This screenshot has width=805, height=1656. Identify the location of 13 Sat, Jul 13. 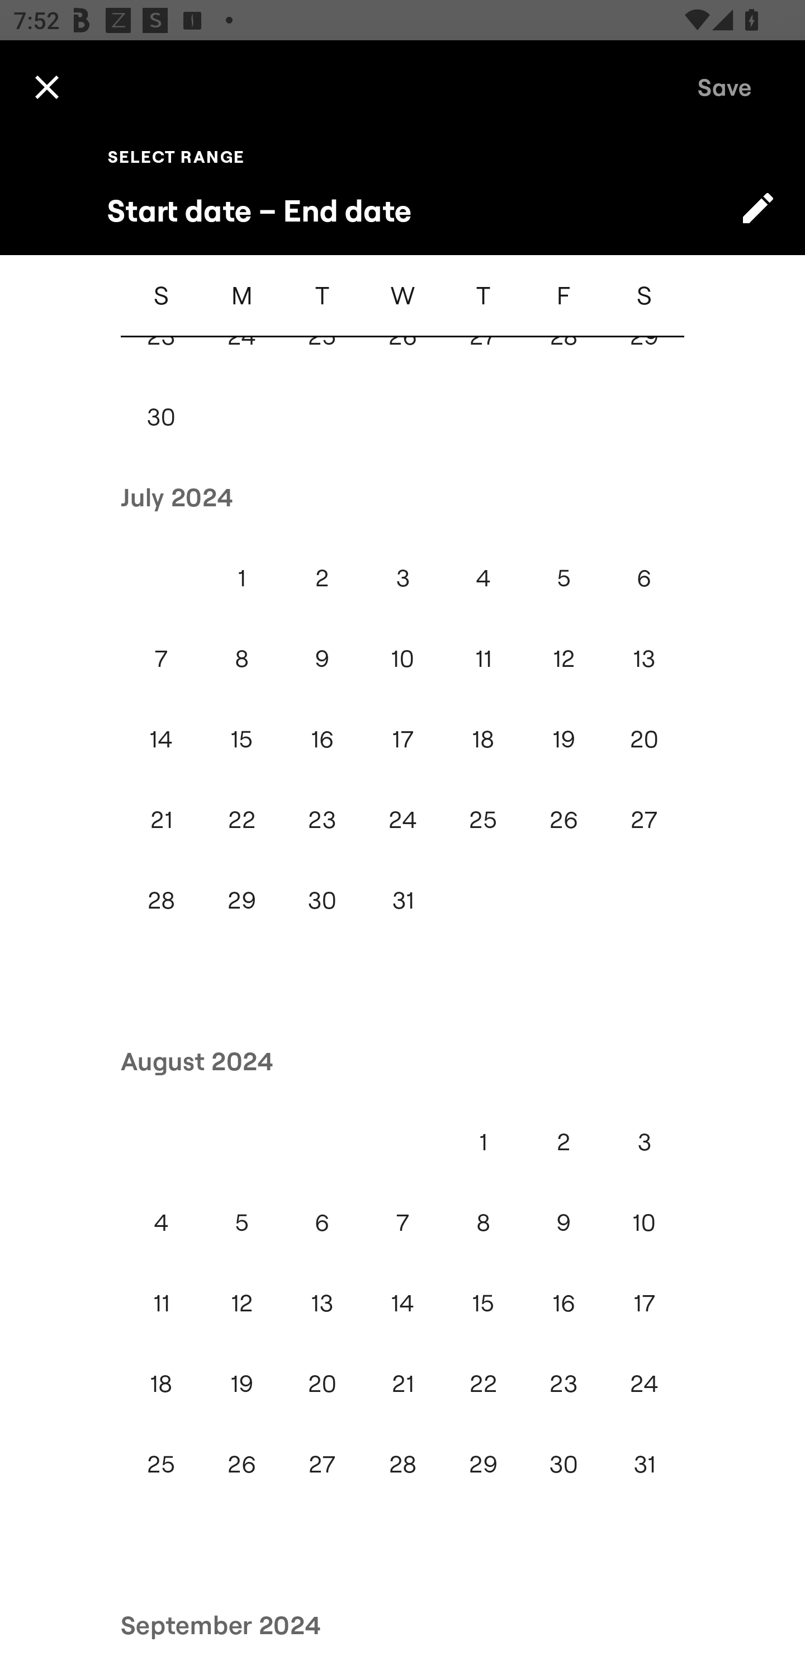
(644, 658).